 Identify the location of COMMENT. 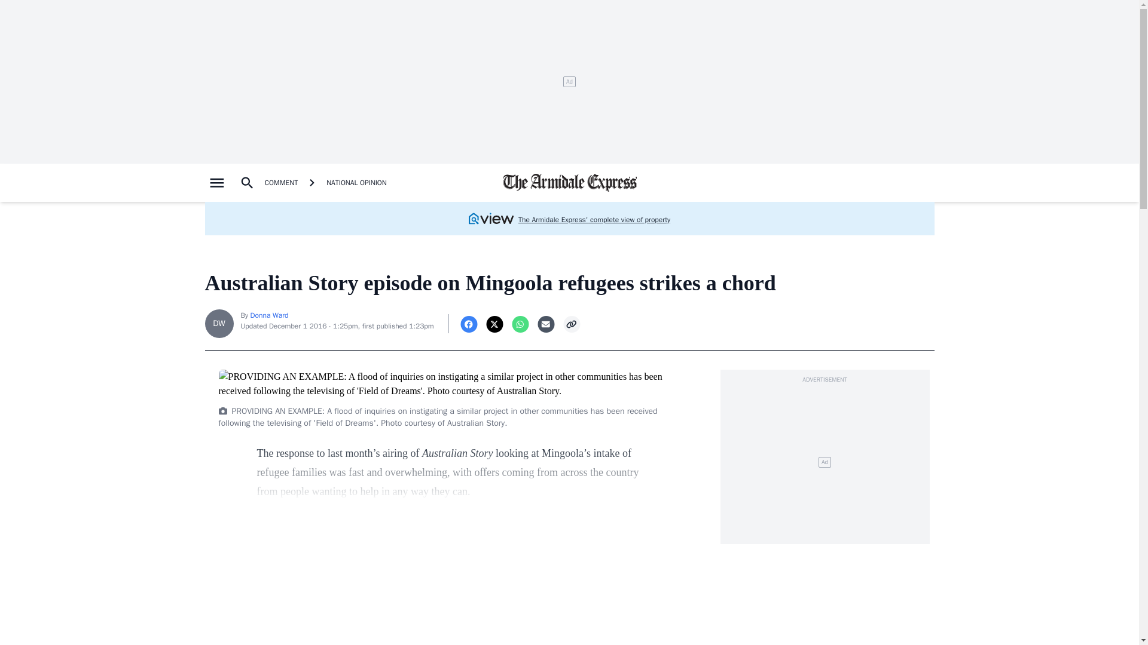
(281, 183).